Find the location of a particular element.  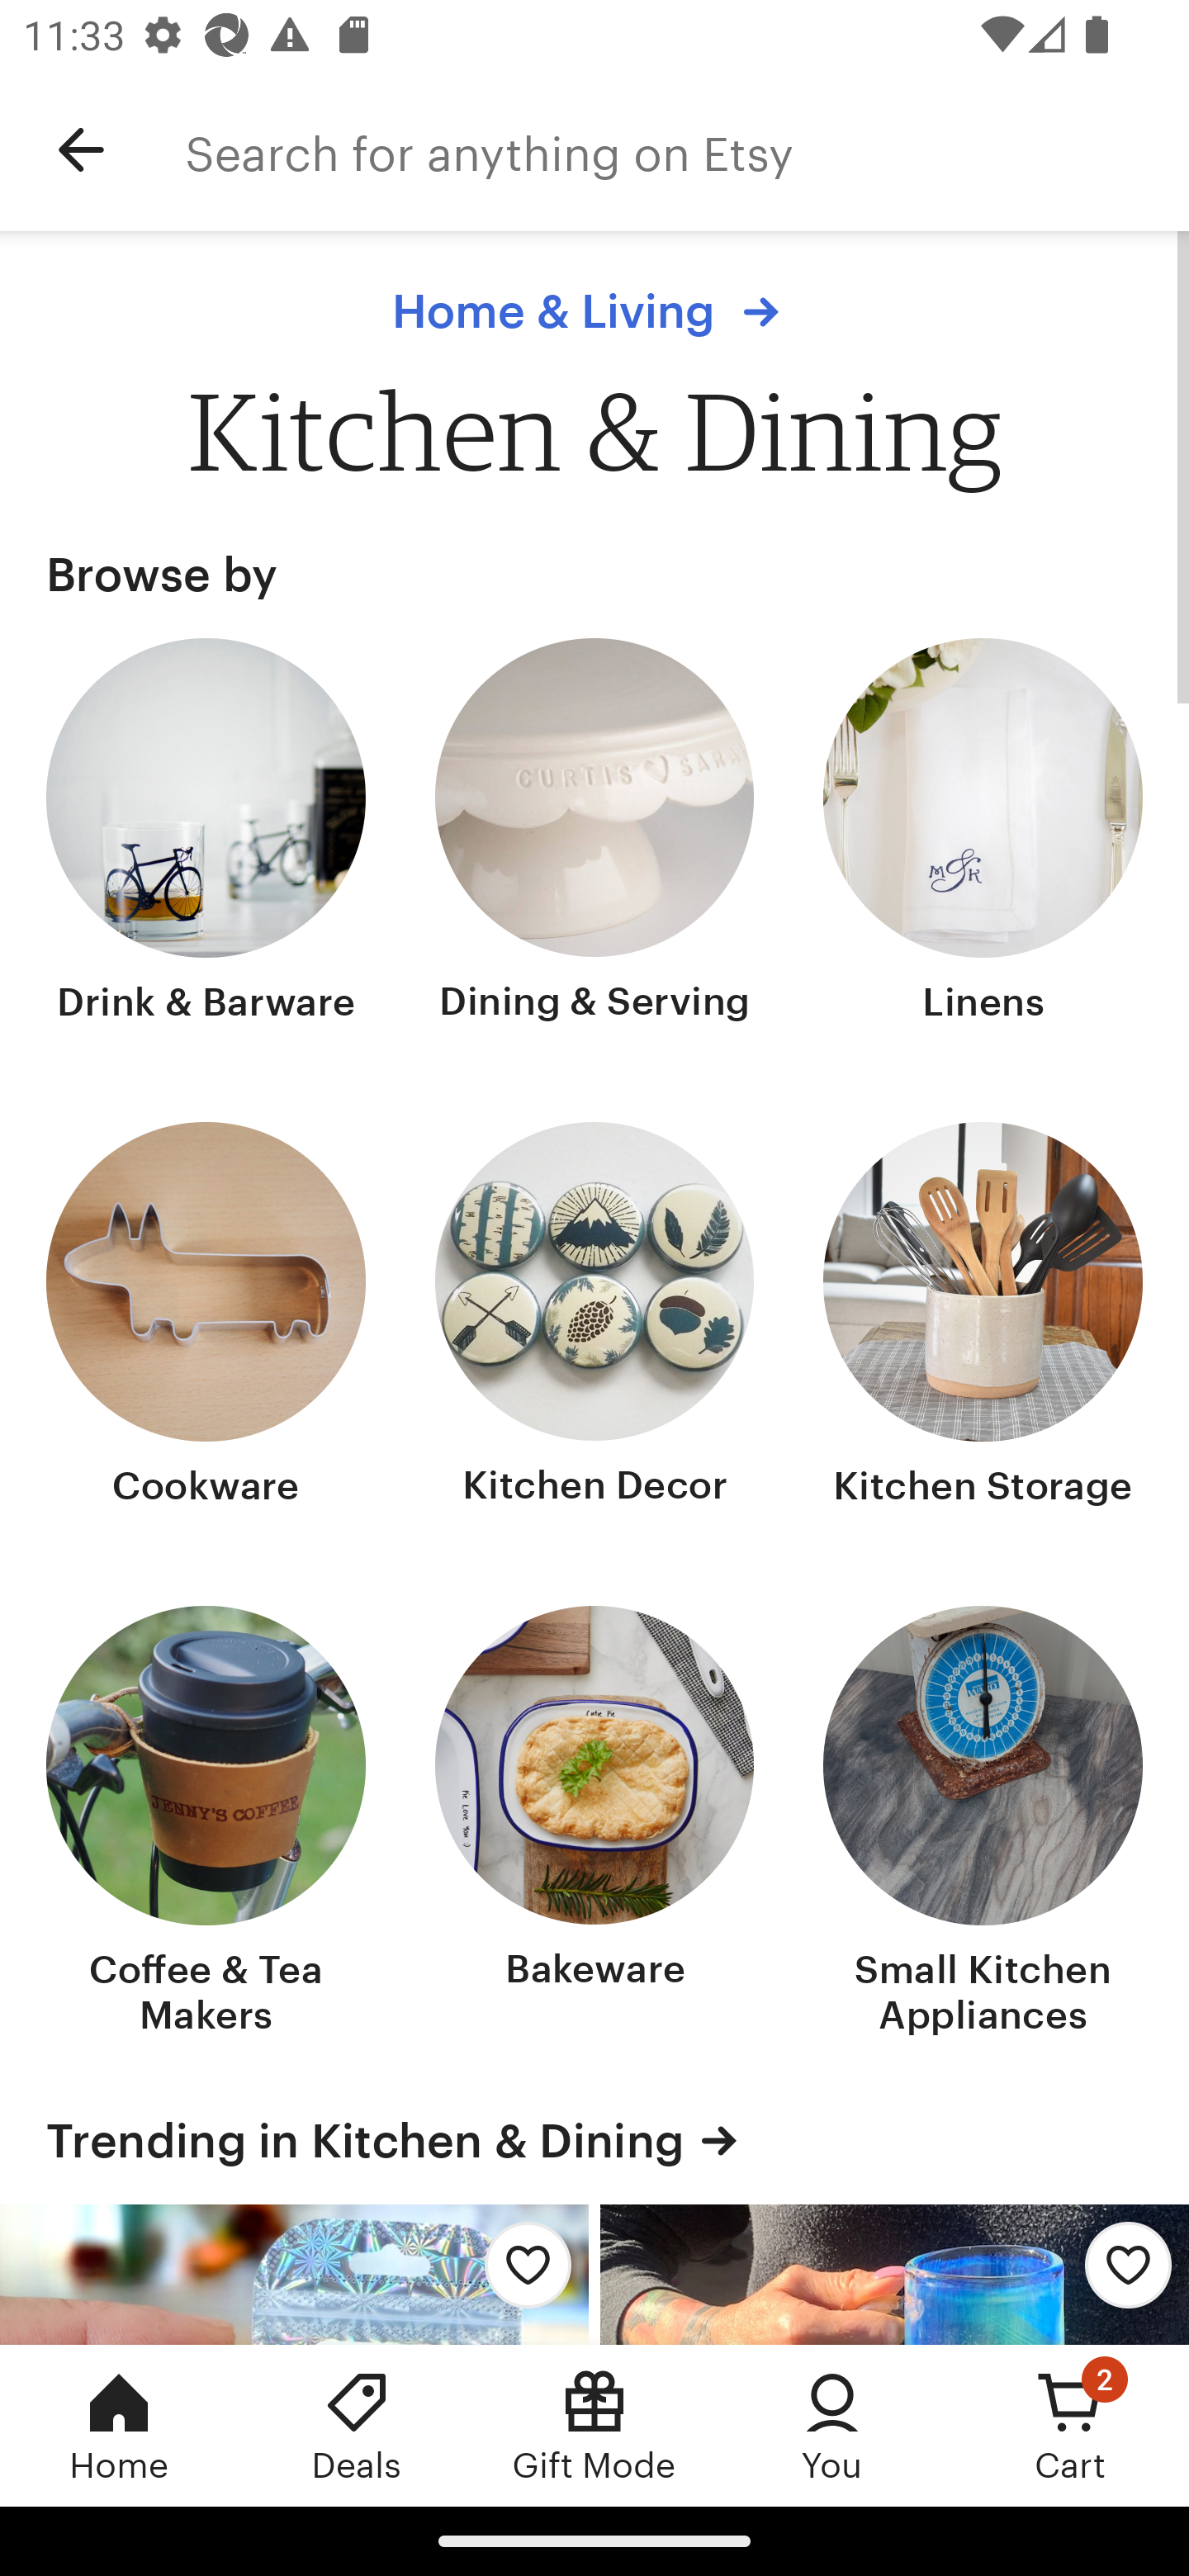

Coffee & Tea Makers is located at coordinates (206, 1823).